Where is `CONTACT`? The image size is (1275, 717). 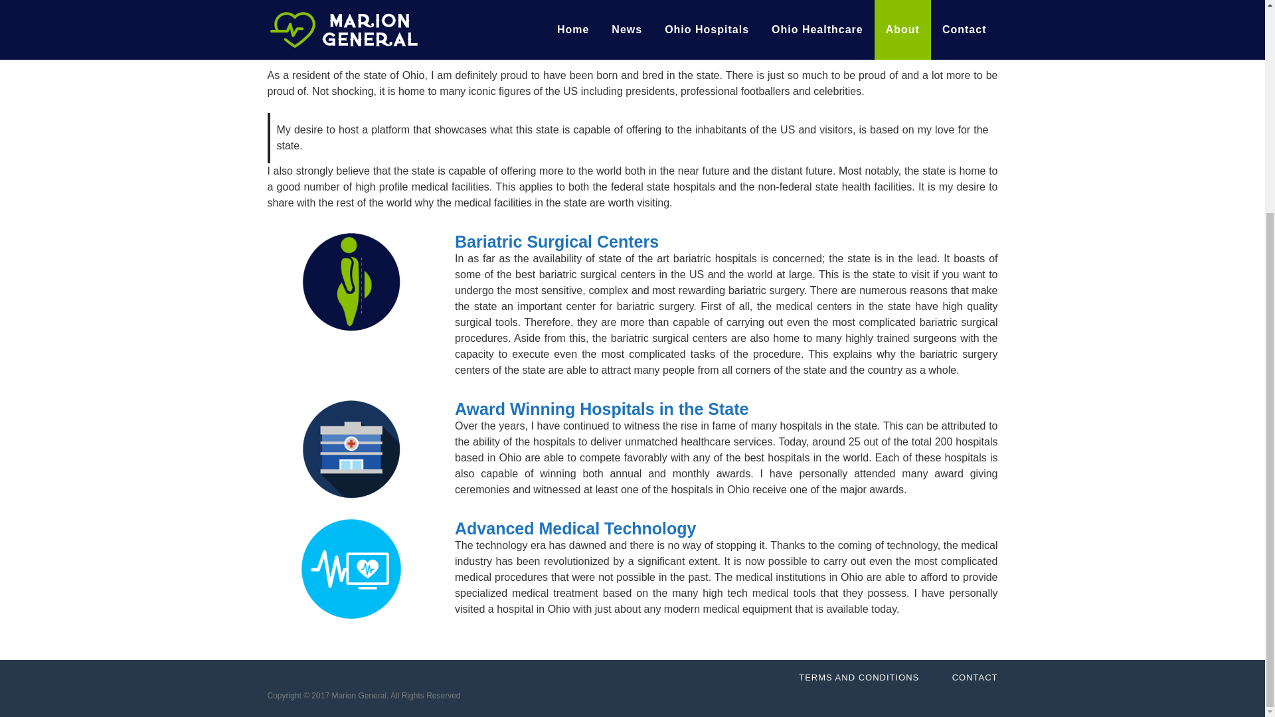
CONTACT is located at coordinates (975, 382).